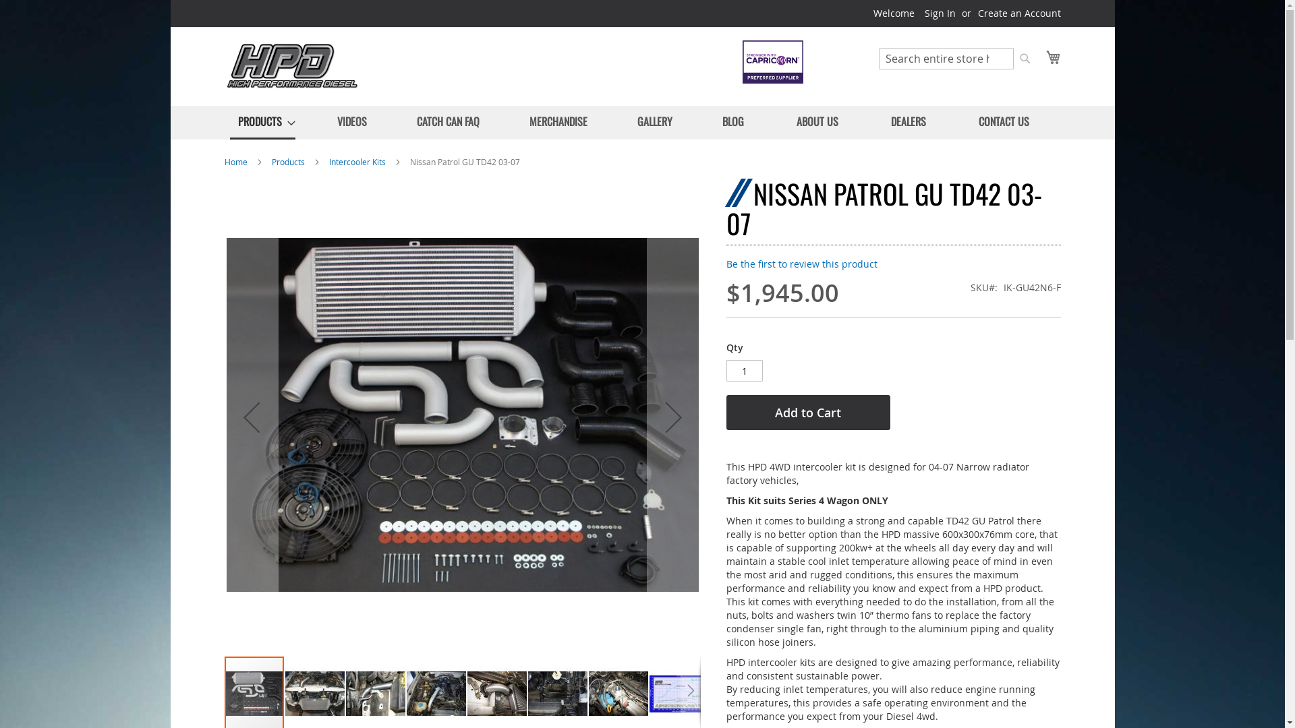  I want to click on Qty, so click(744, 371).